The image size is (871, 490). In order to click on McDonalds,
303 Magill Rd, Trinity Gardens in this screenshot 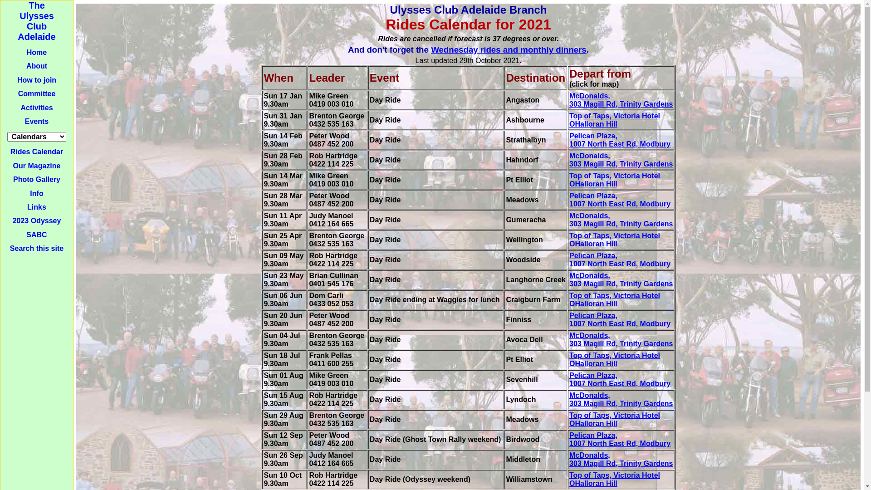, I will do `click(621, 279)`.